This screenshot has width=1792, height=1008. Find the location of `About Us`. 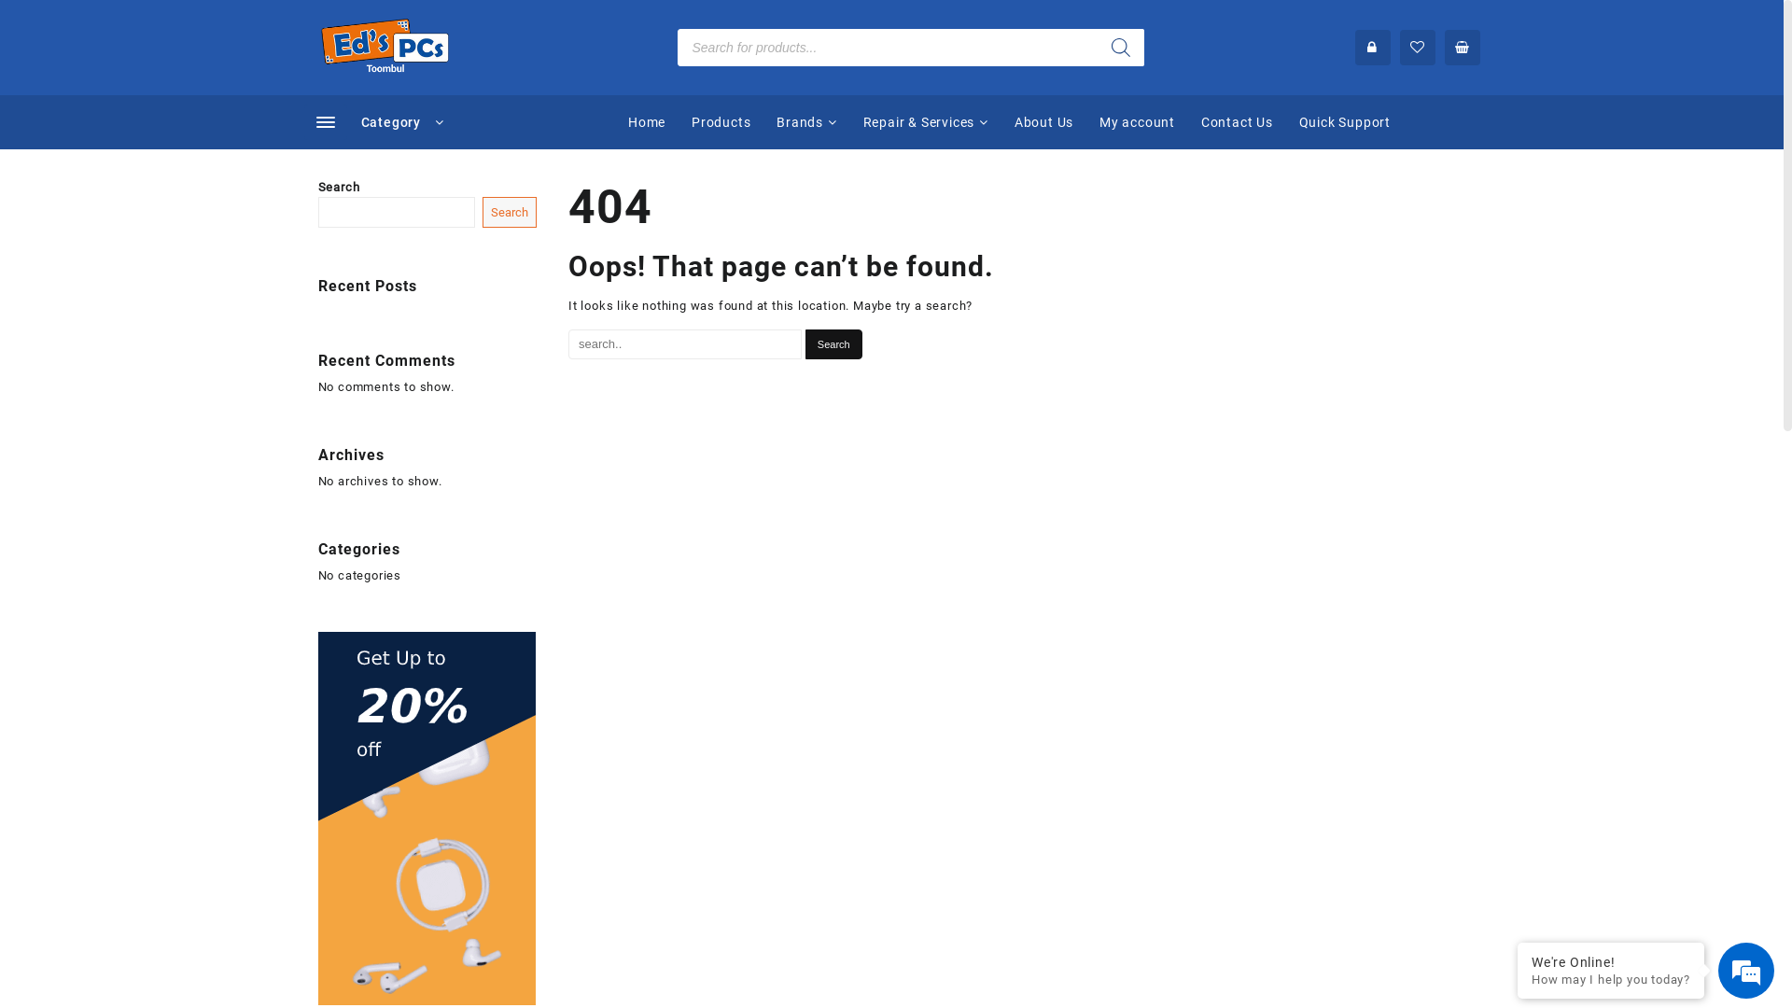

About Us is located at coordinates (1043, 123).